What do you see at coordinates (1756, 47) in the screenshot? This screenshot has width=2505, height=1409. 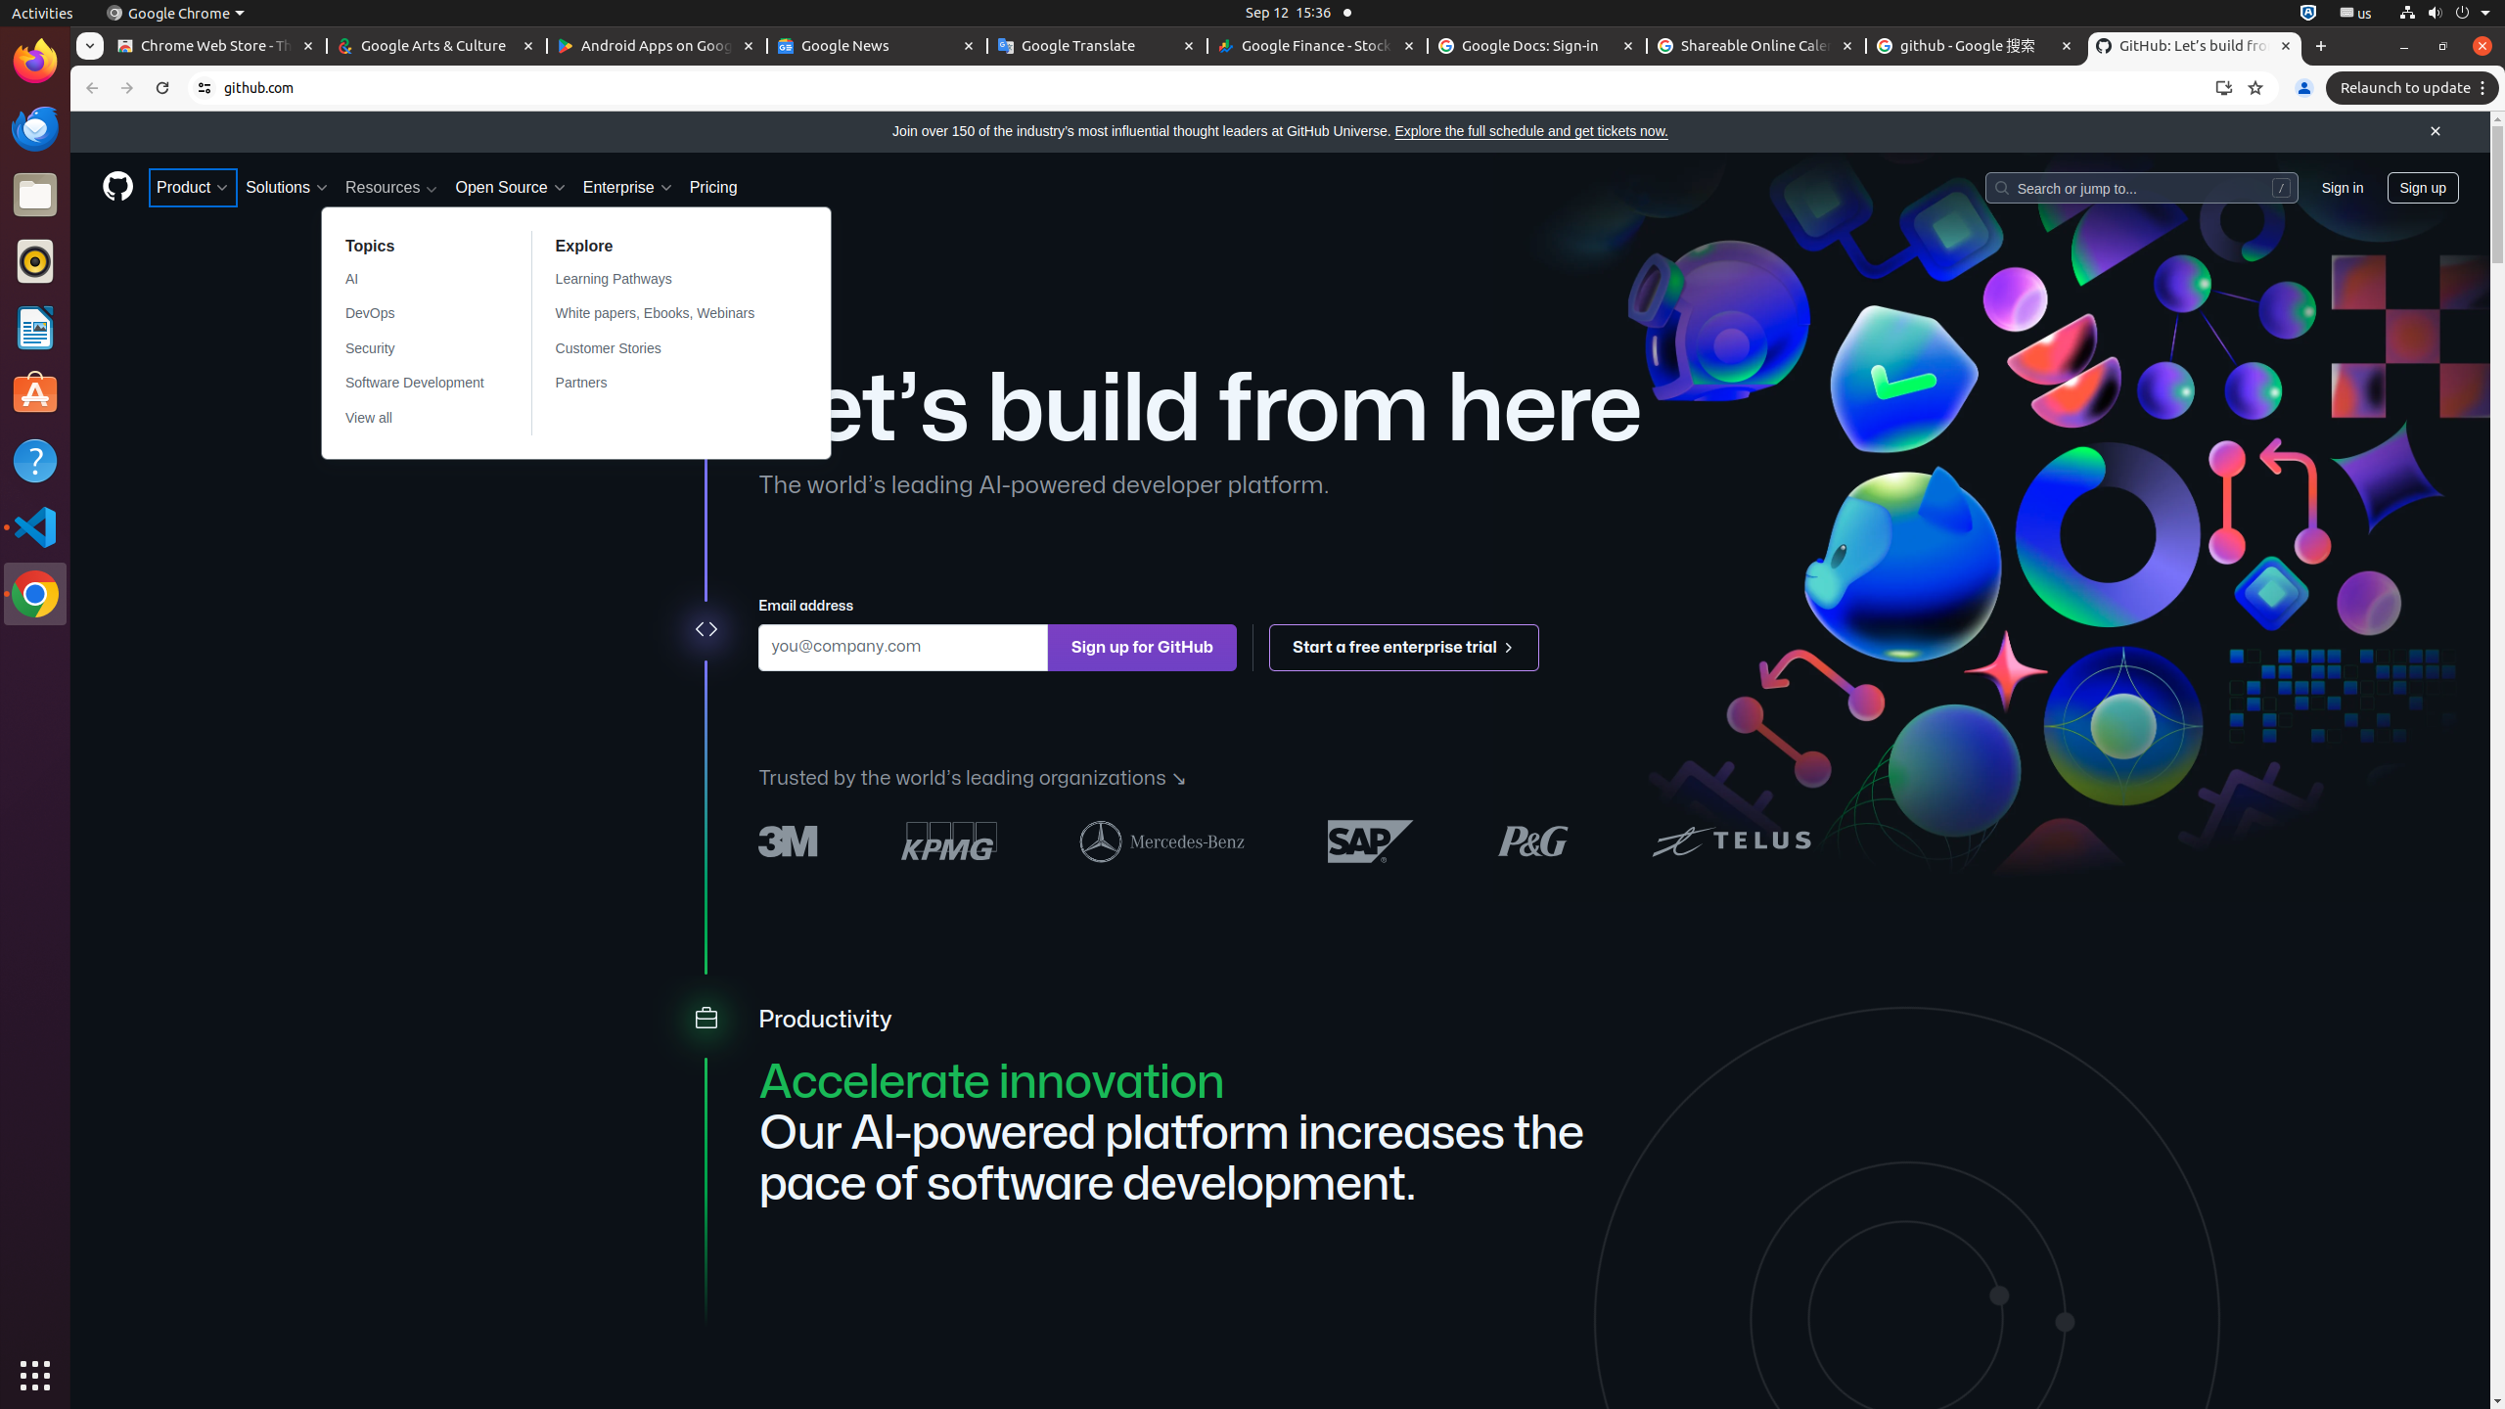 I see `Shareable Online Calendar and Scheduling - Google Calendar - Memory usage - 88.4 MB` at bounding box center [1756, 47].